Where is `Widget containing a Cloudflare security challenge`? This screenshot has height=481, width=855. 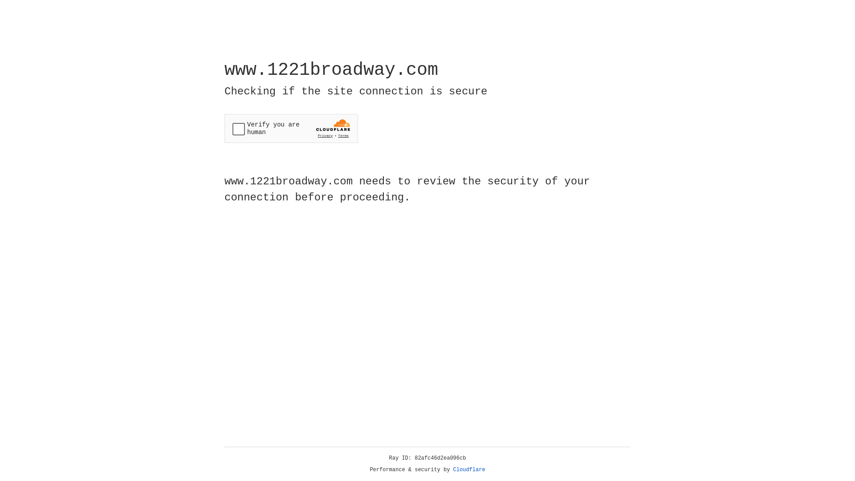 Widget containing a Cloudflare security challenge is located at coordinates (291, 128).